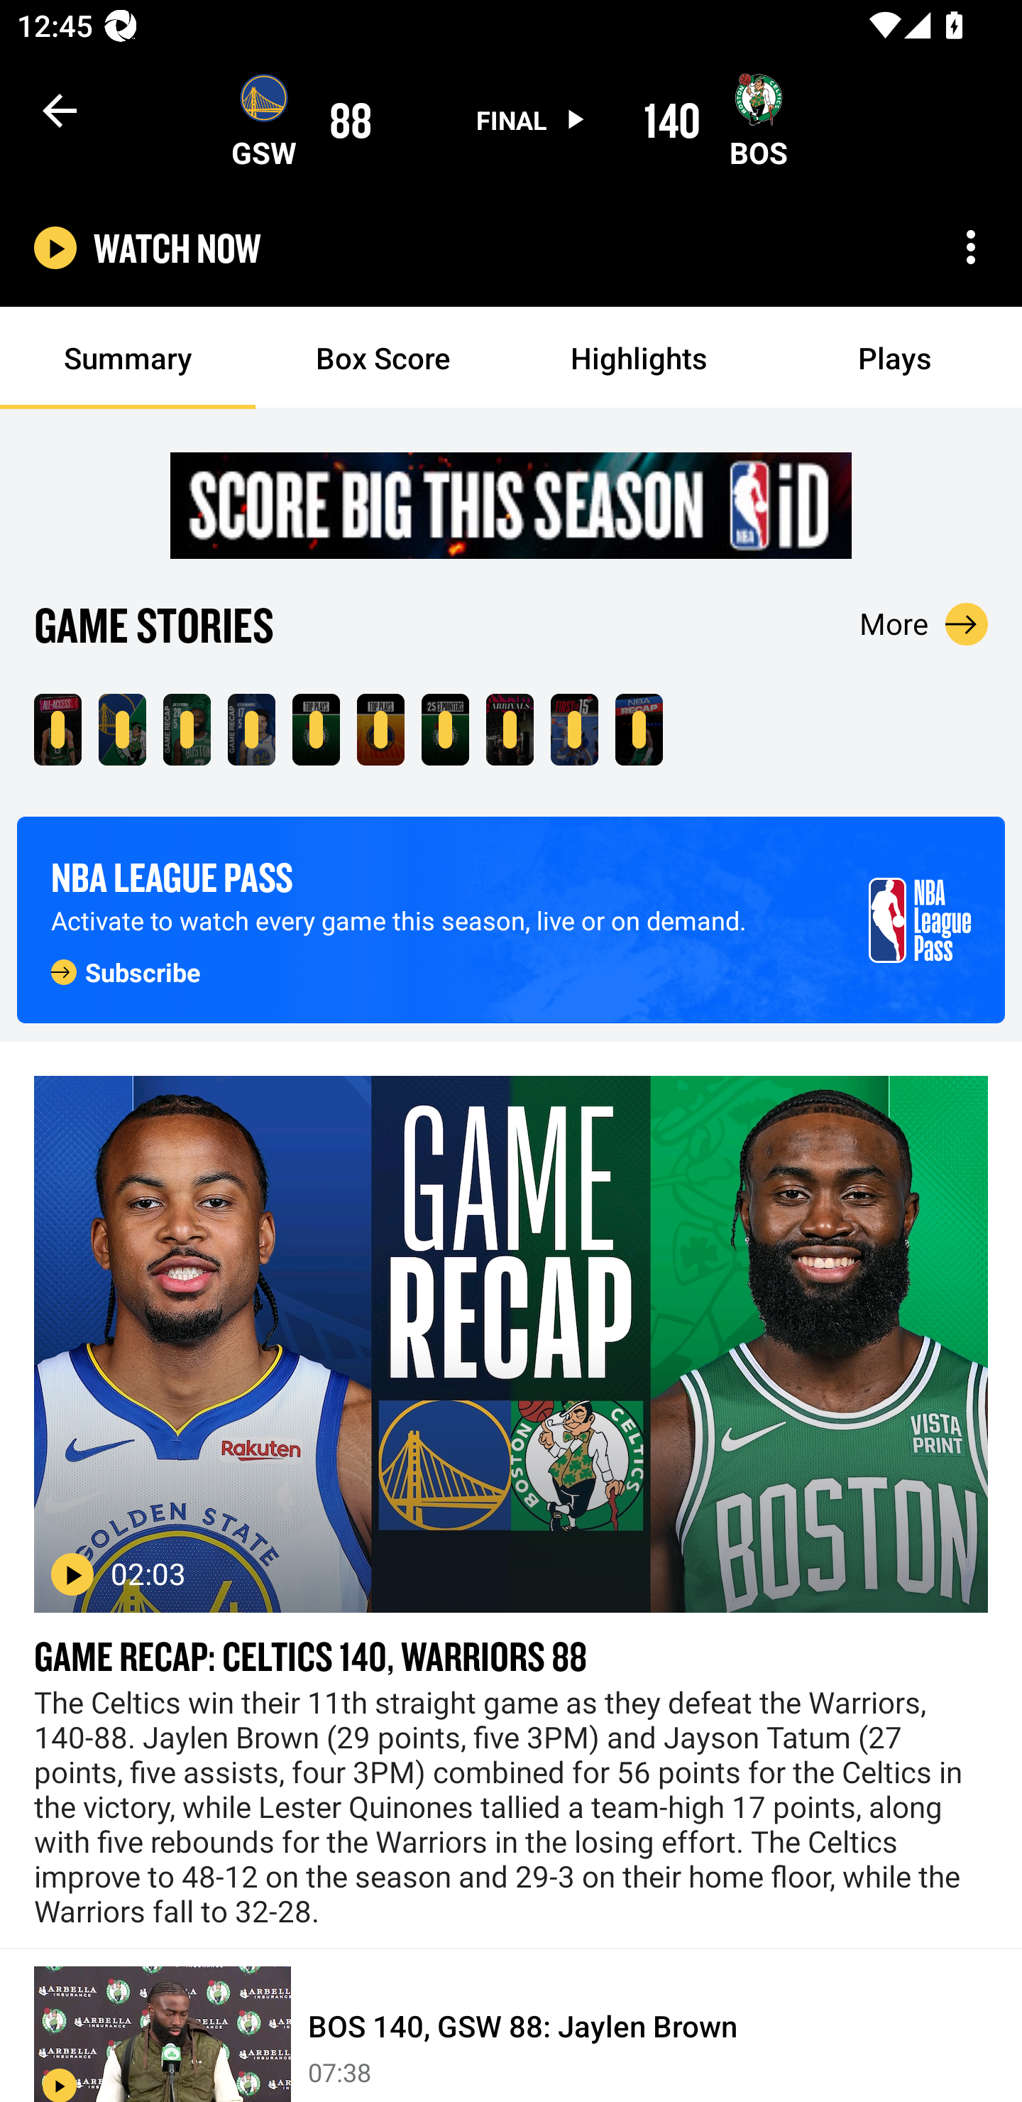 This screenshot has height=2102, width=1022. Describe the element at coordinates (971, 247) in the screenshot. I see `More options` at that location.